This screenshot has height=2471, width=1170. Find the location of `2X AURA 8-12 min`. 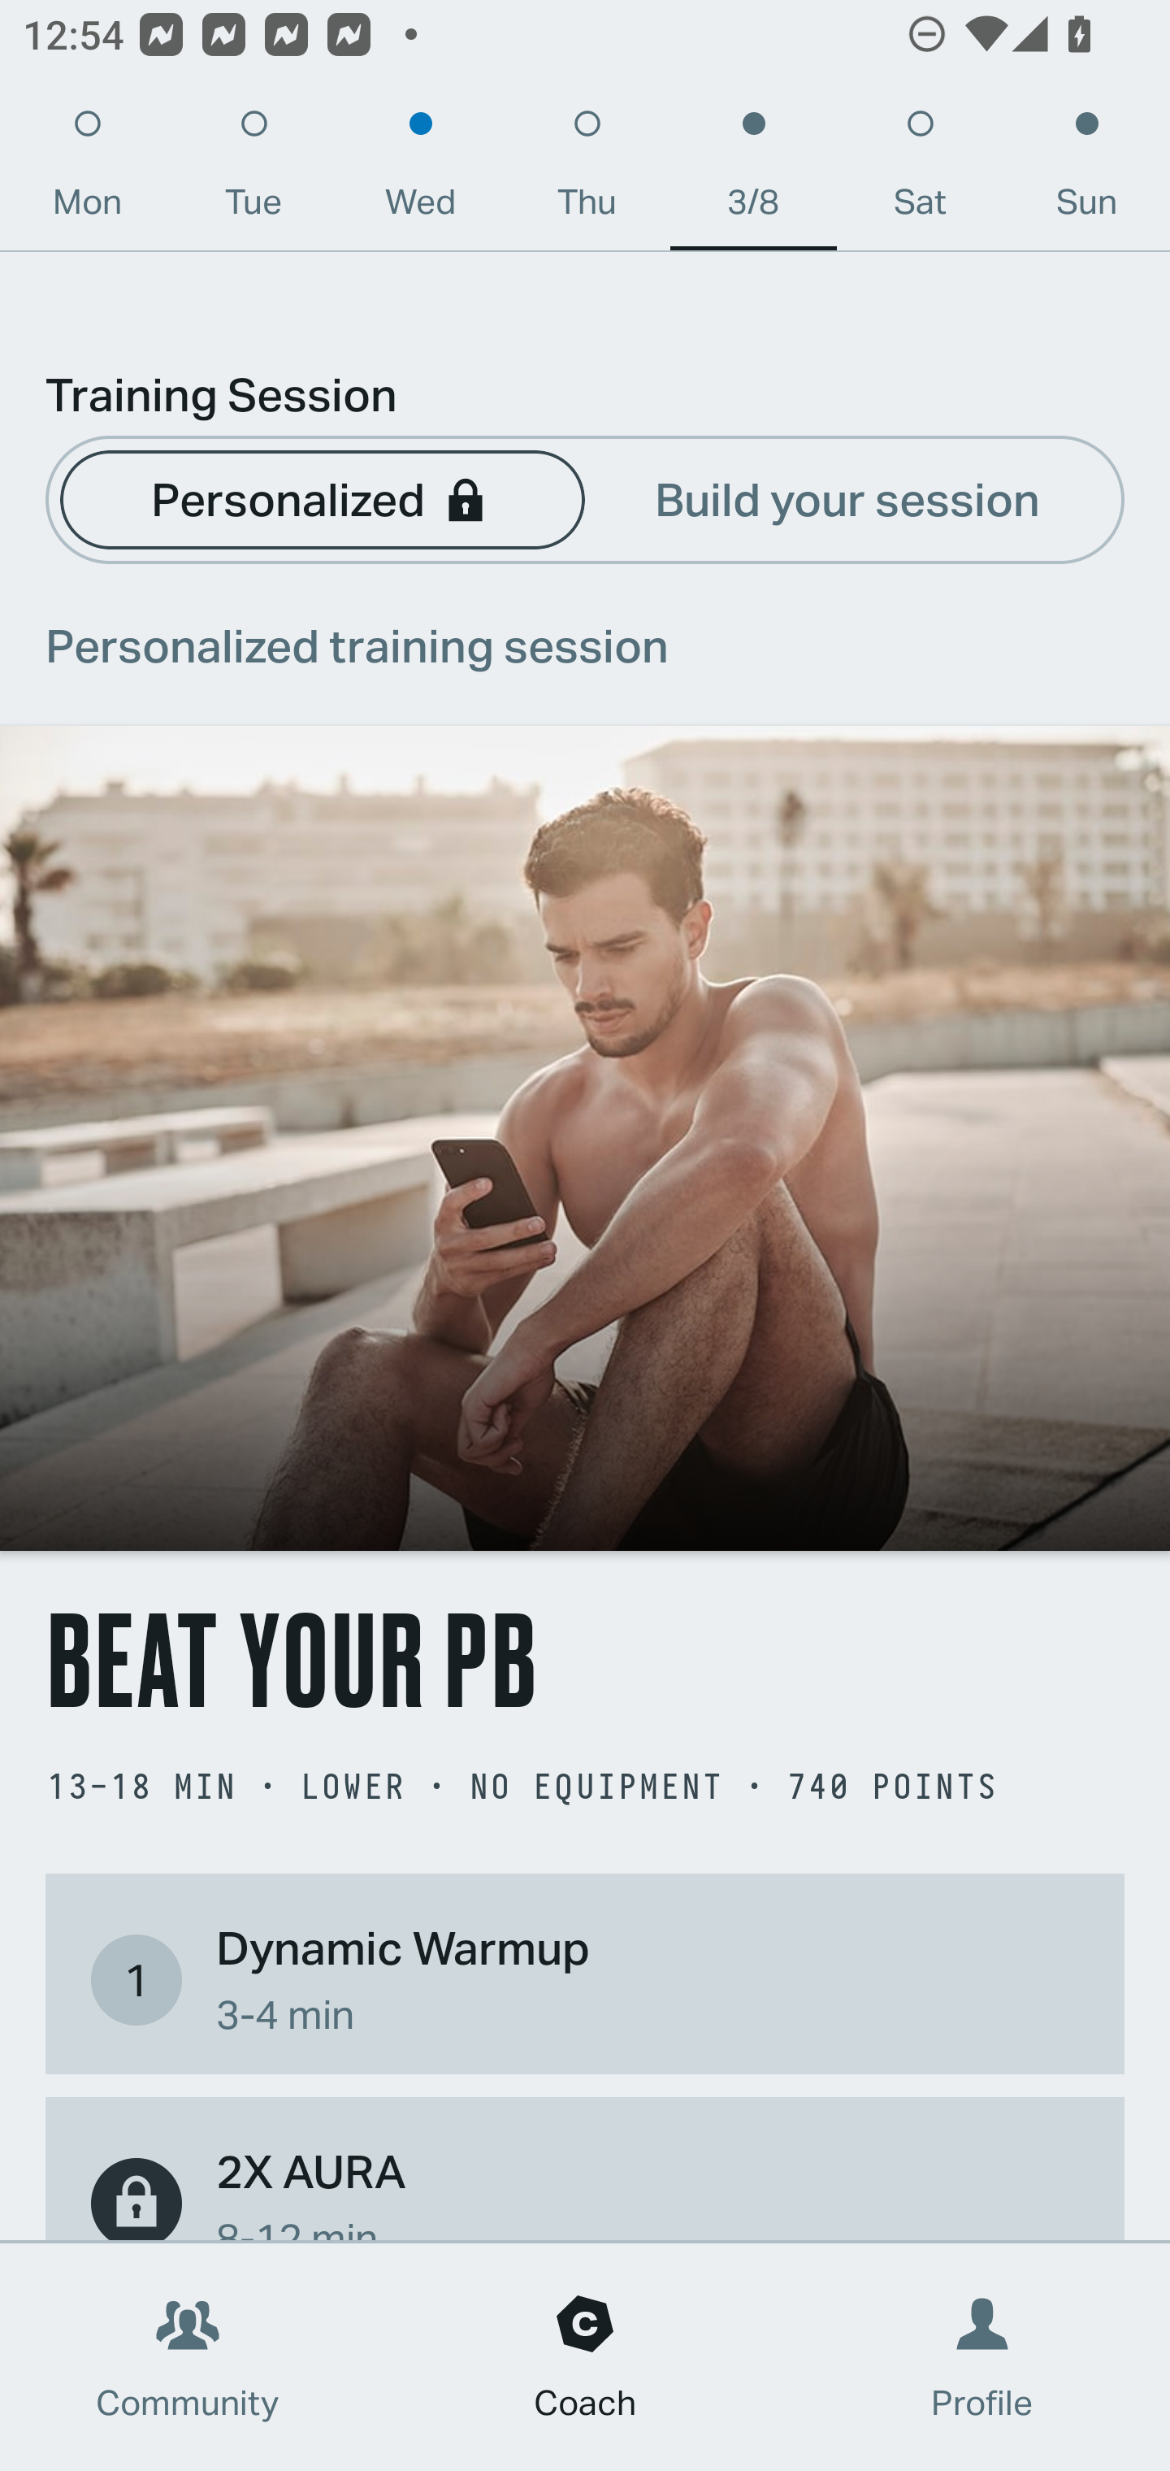

2X AURA 8-12 min is located at coordinates (585, 2188).